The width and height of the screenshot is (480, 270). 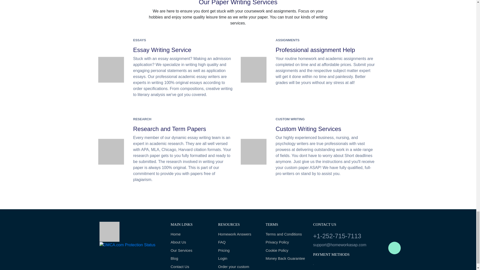 What do you see at coordinates (285, 250) in the screenshot?
I see `Cookie Policy` at bounding box center [285, 250].